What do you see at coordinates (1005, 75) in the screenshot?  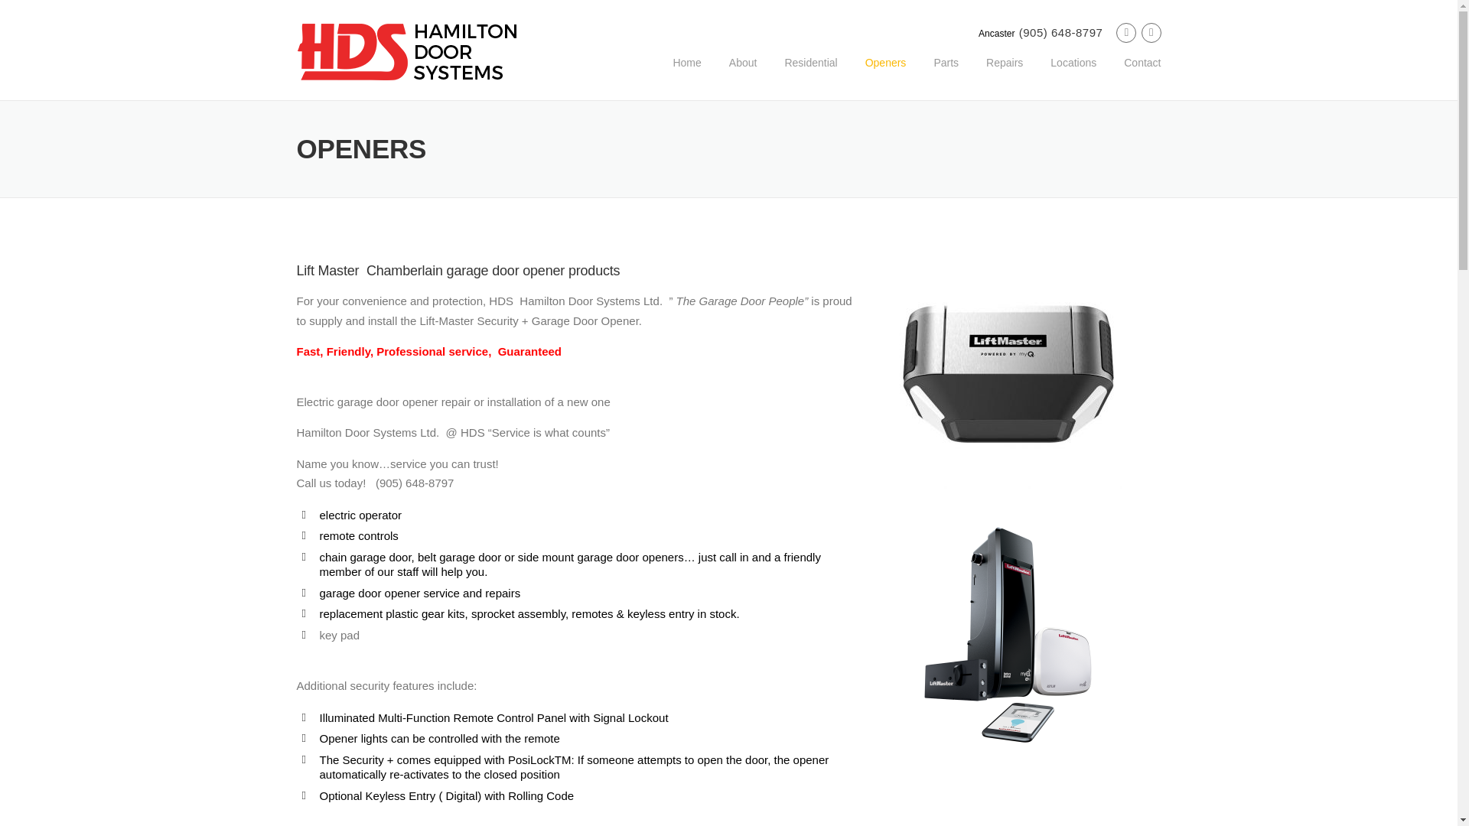 I see `Repairs` at bounding box center [1005, 75].